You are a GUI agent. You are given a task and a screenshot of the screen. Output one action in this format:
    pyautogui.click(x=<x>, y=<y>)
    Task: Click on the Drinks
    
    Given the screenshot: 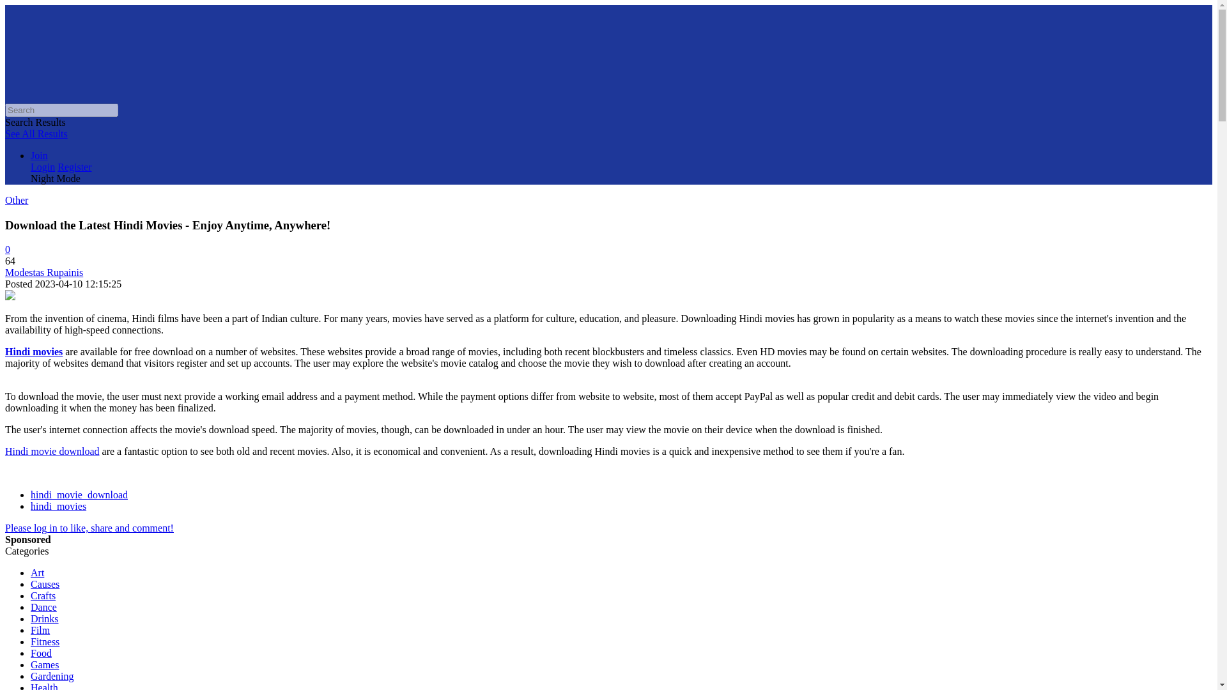 What is the action you would take?
    pyautogui.click(x=45, y=618)
    